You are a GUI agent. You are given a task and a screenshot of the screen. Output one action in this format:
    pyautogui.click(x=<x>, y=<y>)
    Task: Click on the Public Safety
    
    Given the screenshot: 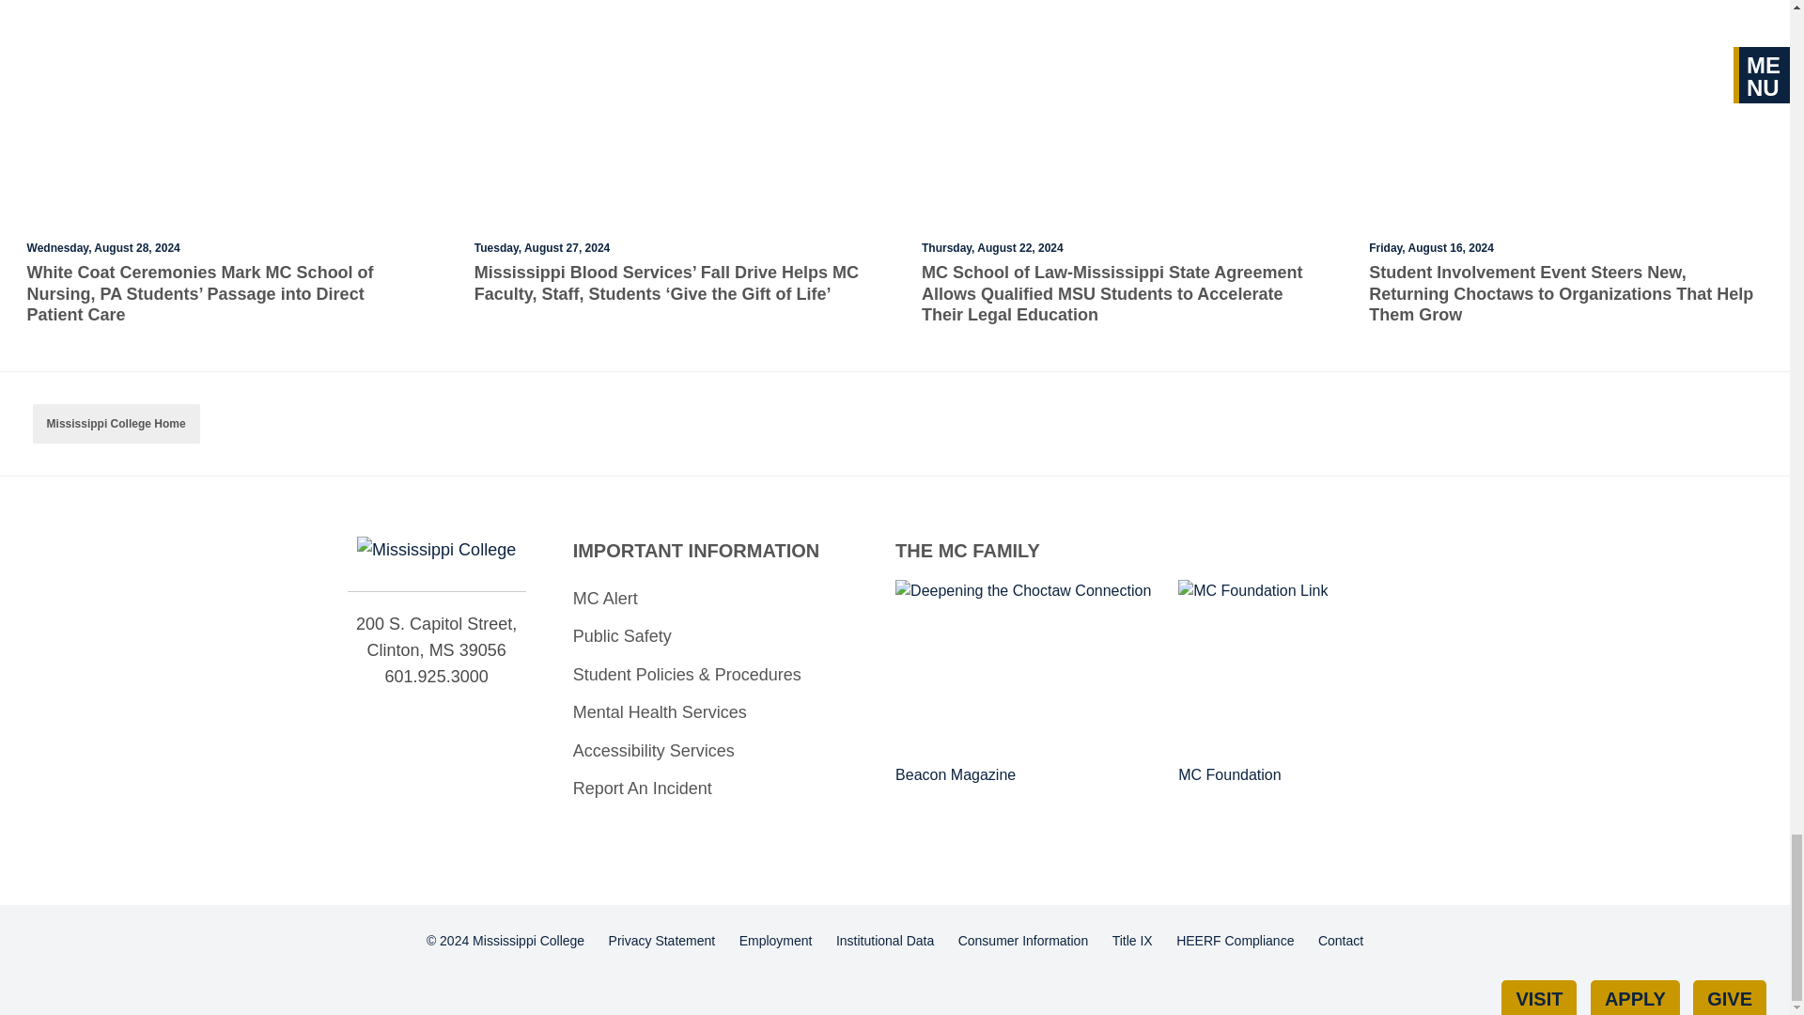 What is the action you would take?
    pyautogui.click(x=720, y=635)
    